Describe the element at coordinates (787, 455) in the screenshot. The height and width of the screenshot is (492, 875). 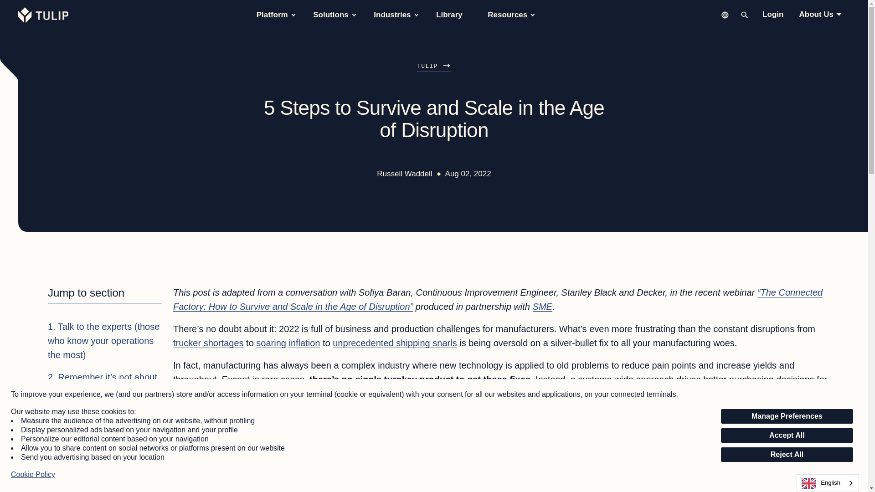
I see `Reject All` at that location.